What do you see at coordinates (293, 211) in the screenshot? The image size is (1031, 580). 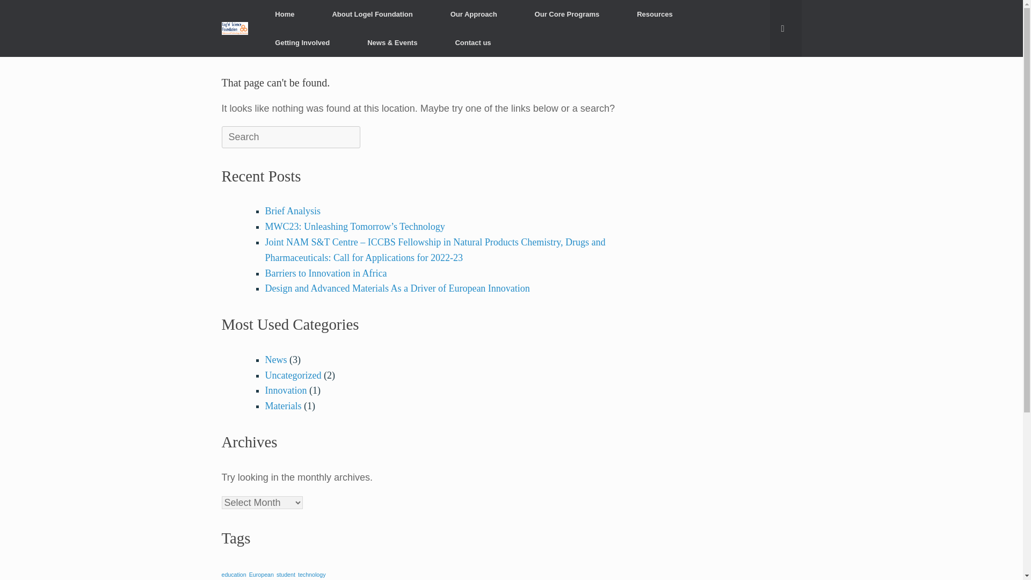 I see `Brief Analysis` at bounding box center [293, 211].